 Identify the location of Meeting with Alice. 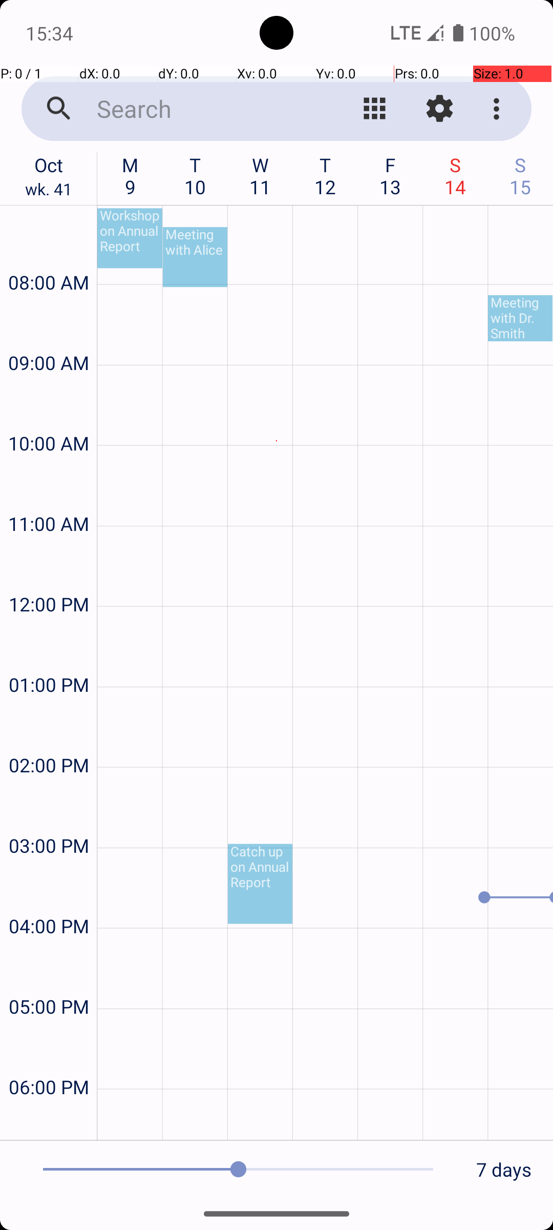
(195, 257).